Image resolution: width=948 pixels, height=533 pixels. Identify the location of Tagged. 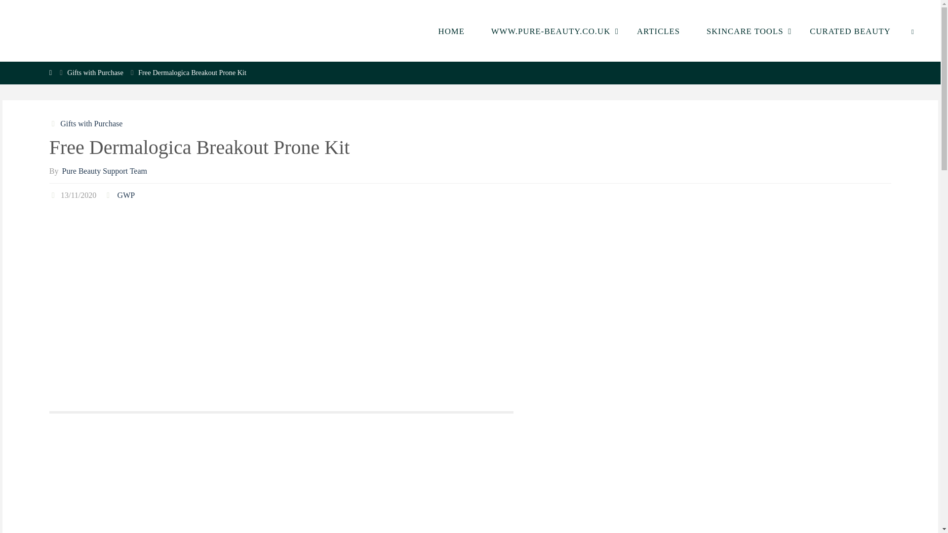
(109, 194).